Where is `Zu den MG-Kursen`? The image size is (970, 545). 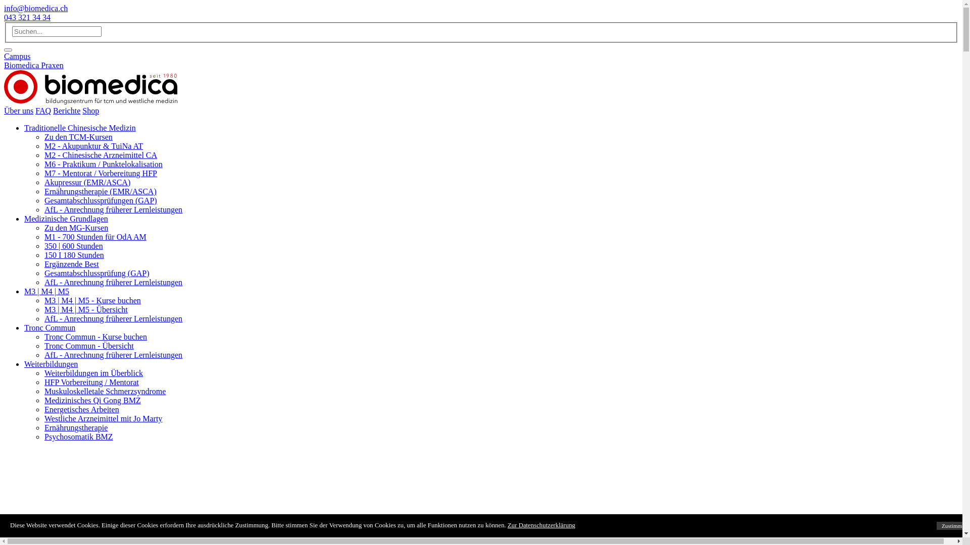 Zu den MG-Kursen is located at coordinates (76, 228).